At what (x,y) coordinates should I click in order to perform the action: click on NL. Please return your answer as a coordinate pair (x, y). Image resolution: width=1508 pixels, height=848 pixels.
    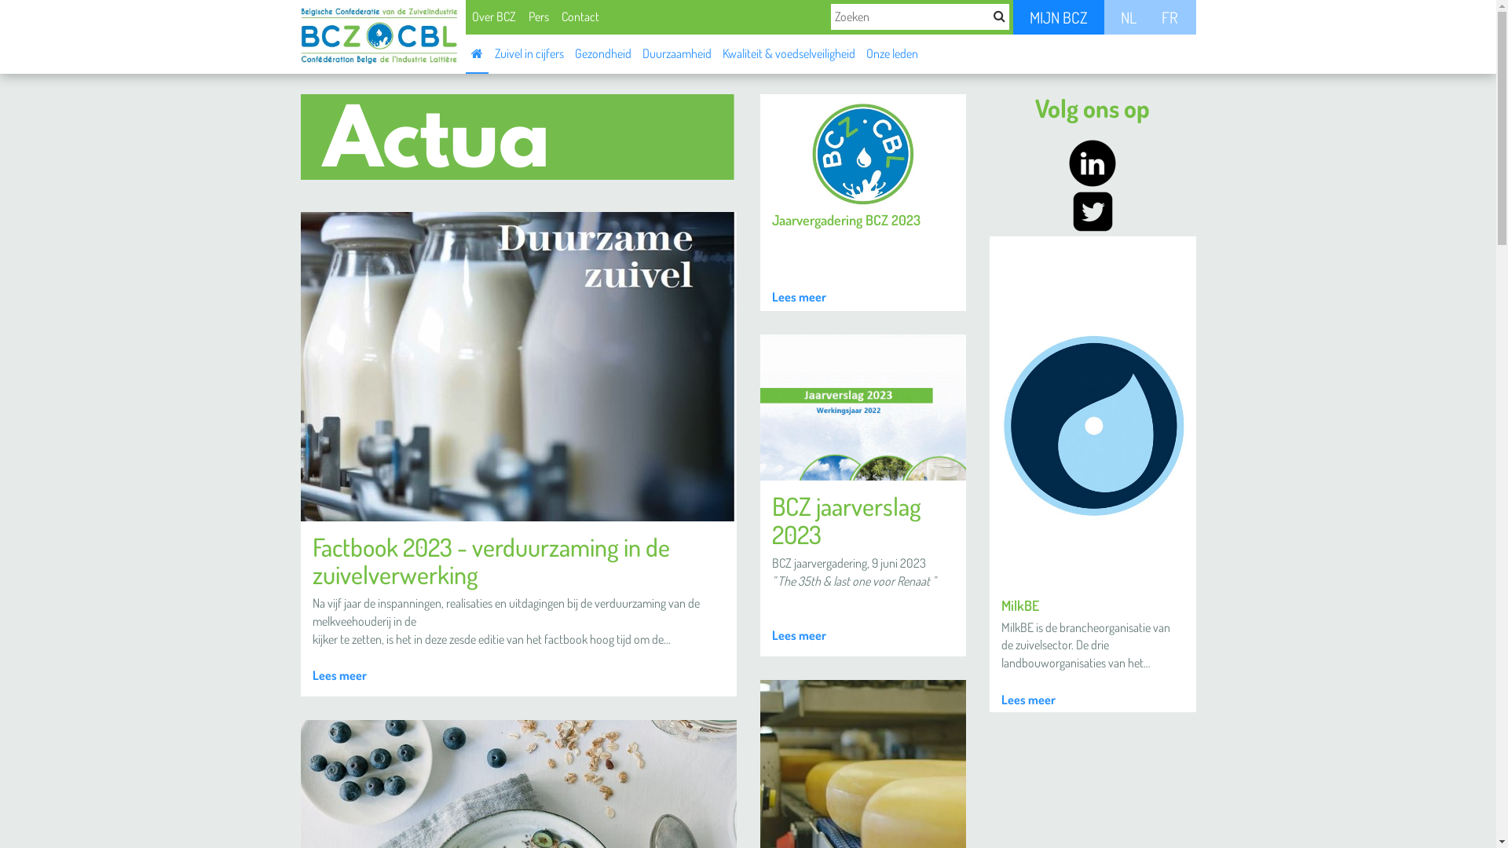
    Looking at the image, I should click on (1129, 17).